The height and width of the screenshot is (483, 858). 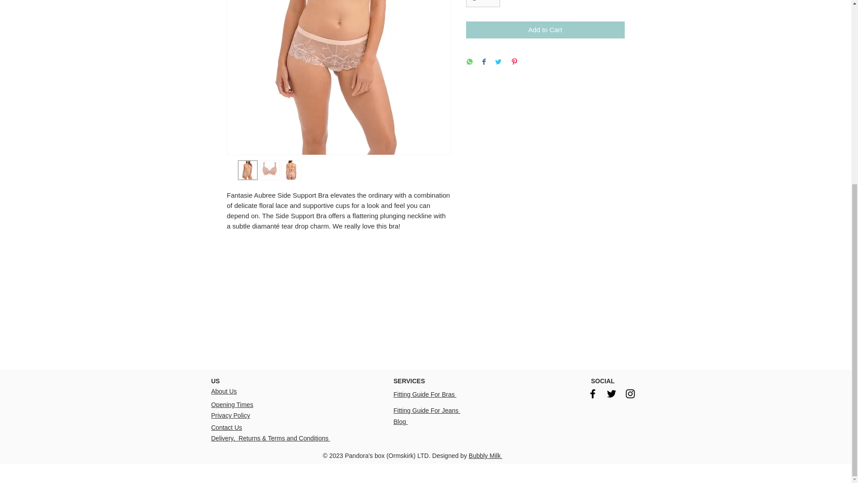 What do you see at coordinates (223, 391) in the screenshot?
I see `About Us` at bounding box center [223, 391].